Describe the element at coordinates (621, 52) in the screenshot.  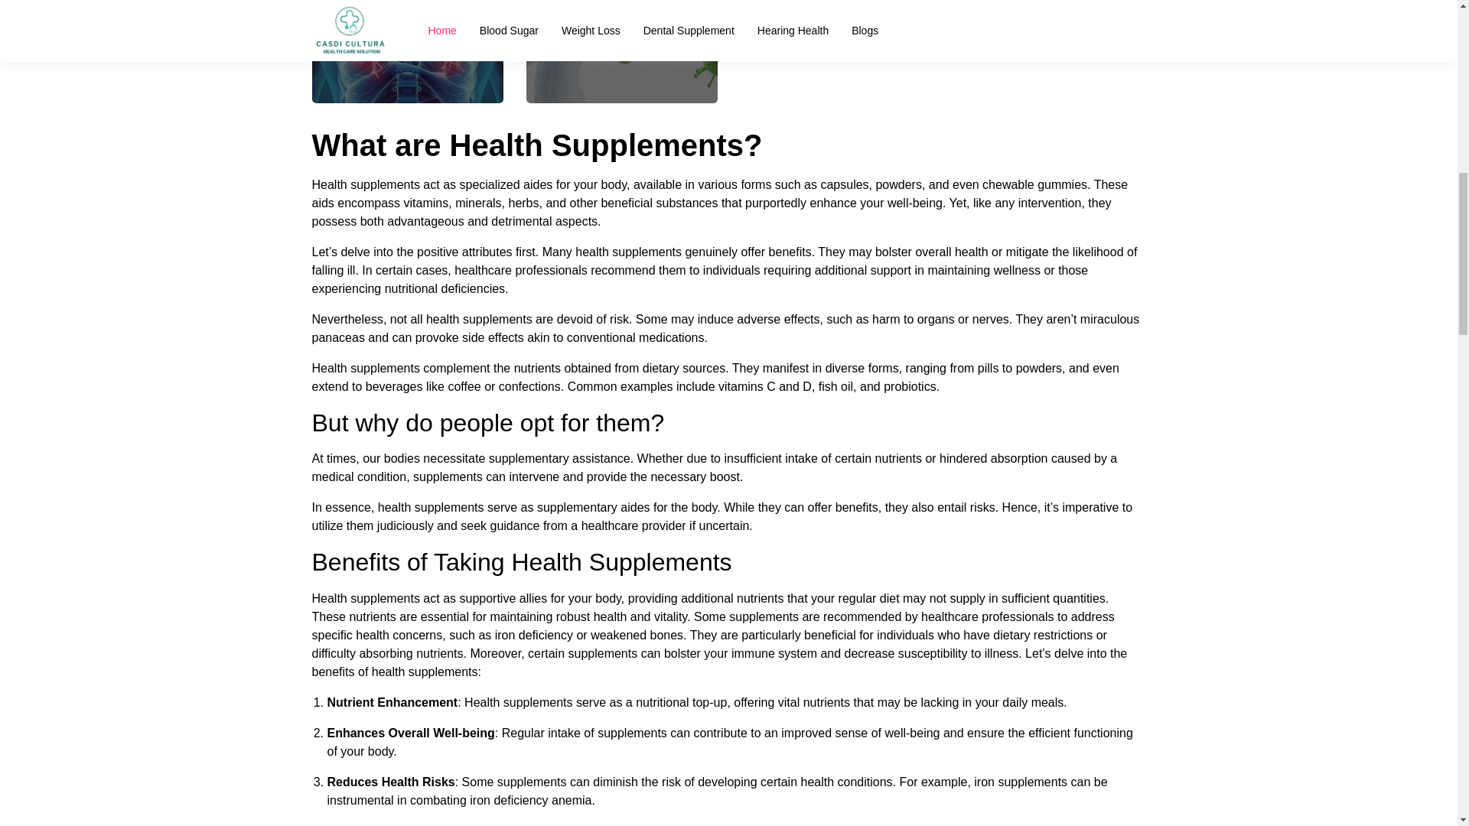
I see `Immune System Supplements` at that location.